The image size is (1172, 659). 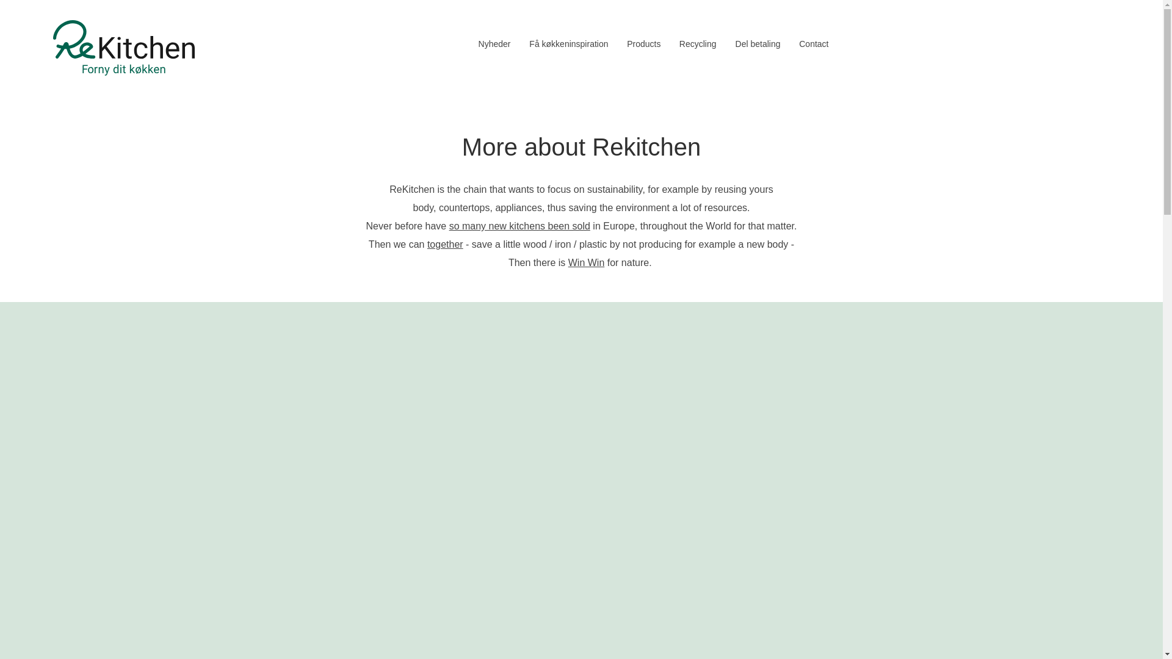 I want to click on Contact, so click(x=814, y=44).